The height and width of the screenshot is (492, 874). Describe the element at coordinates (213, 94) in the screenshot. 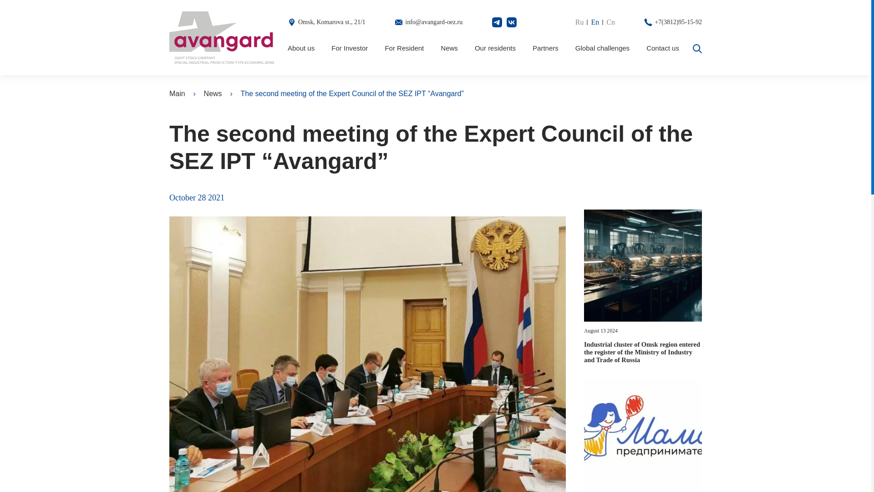

I see `News` at that location.